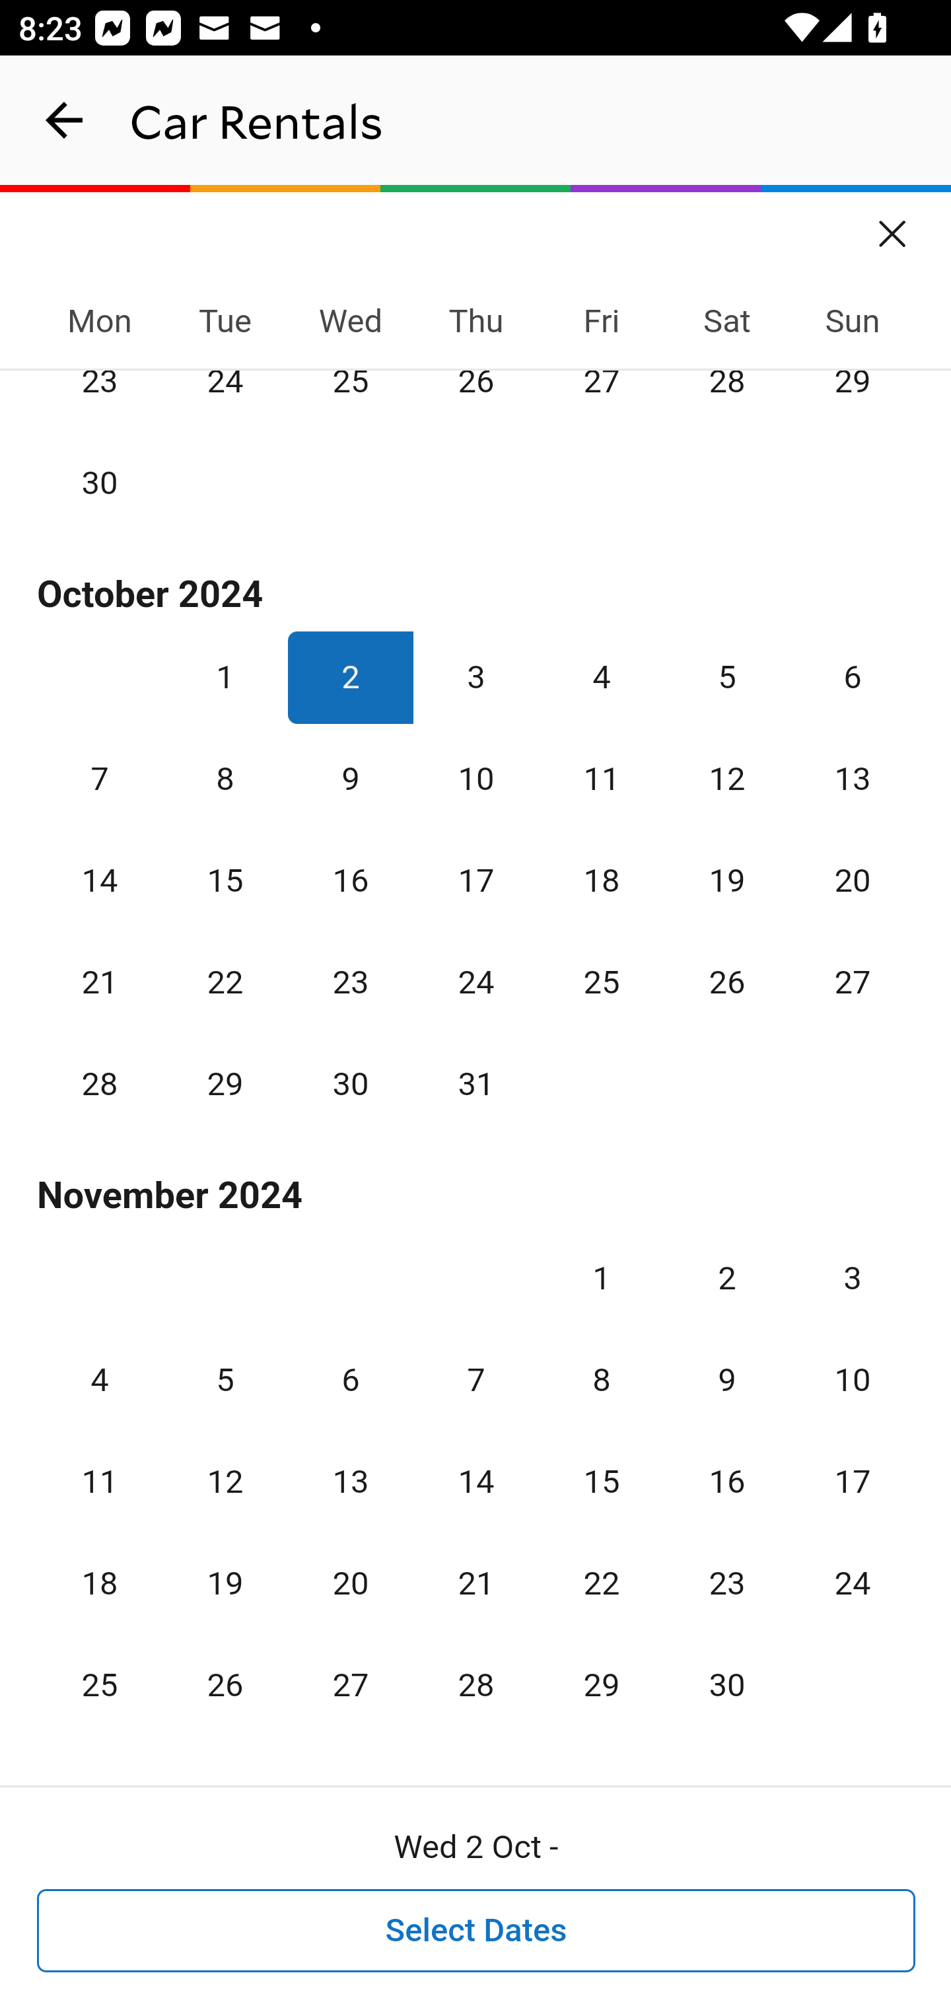  What do you see at coordinates (225, 398) in the screenshot?
I see `24 September 2024` at bounding box center [225, 398].